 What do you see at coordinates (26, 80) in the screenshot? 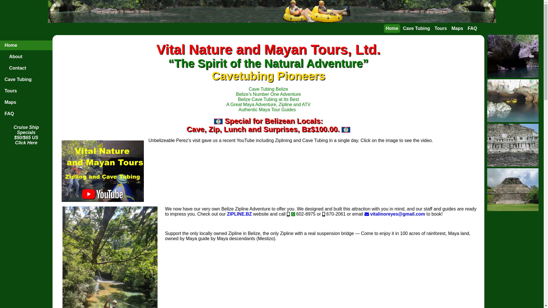
I see `Cave Tubing` at bounding box center [26, 80].